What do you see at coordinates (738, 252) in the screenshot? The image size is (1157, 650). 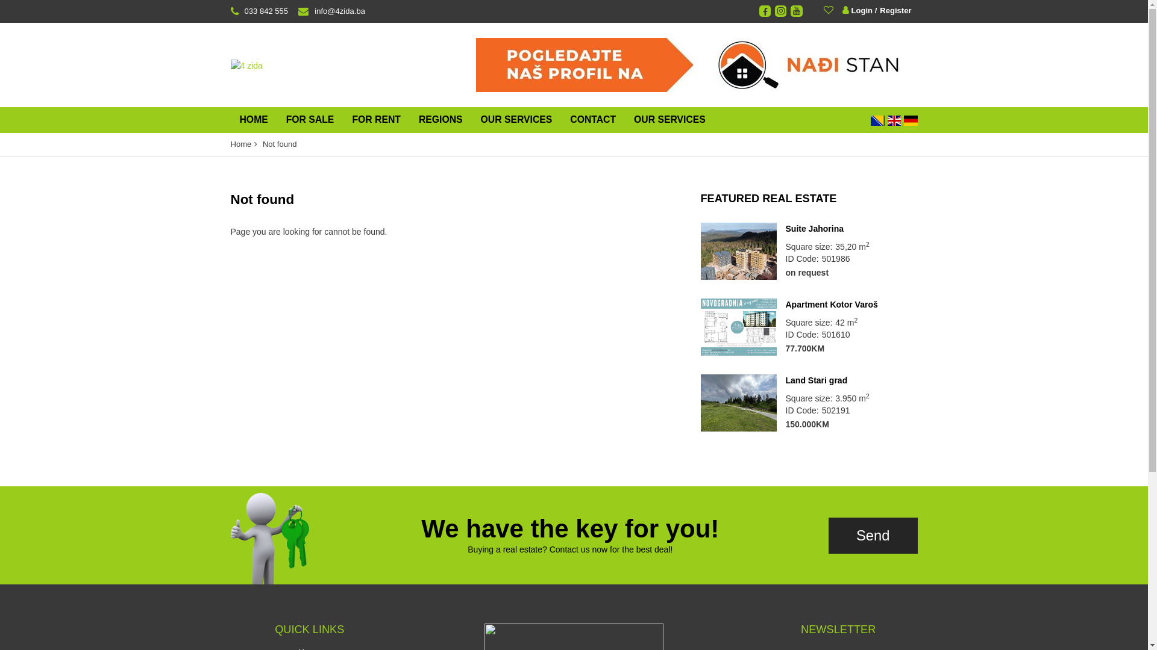 I see `Suite Jahorina` at bounding box center [738, 252].